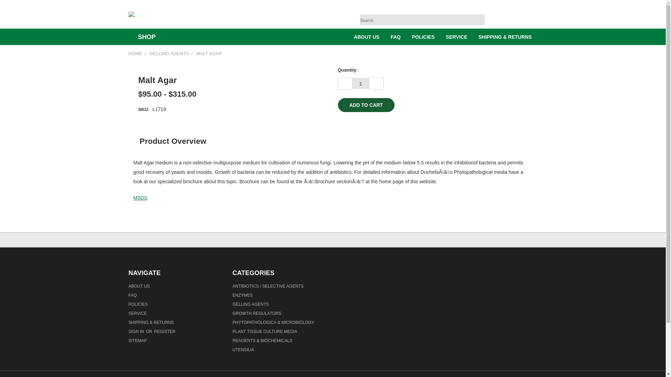 This screenshot has width=671, height=377. I want to click on GELLING AGENTS, so click(169, 53).